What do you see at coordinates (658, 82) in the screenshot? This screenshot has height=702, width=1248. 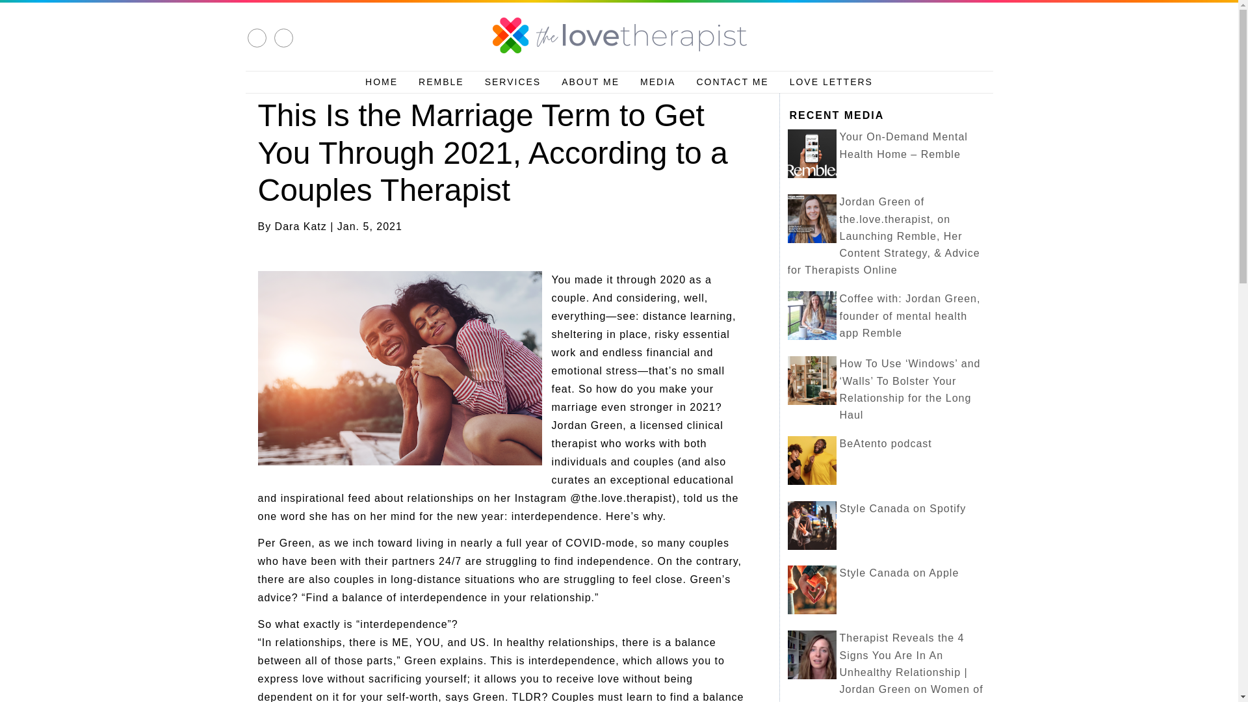 I see `MEDIA` at bounding box center [658, 82].